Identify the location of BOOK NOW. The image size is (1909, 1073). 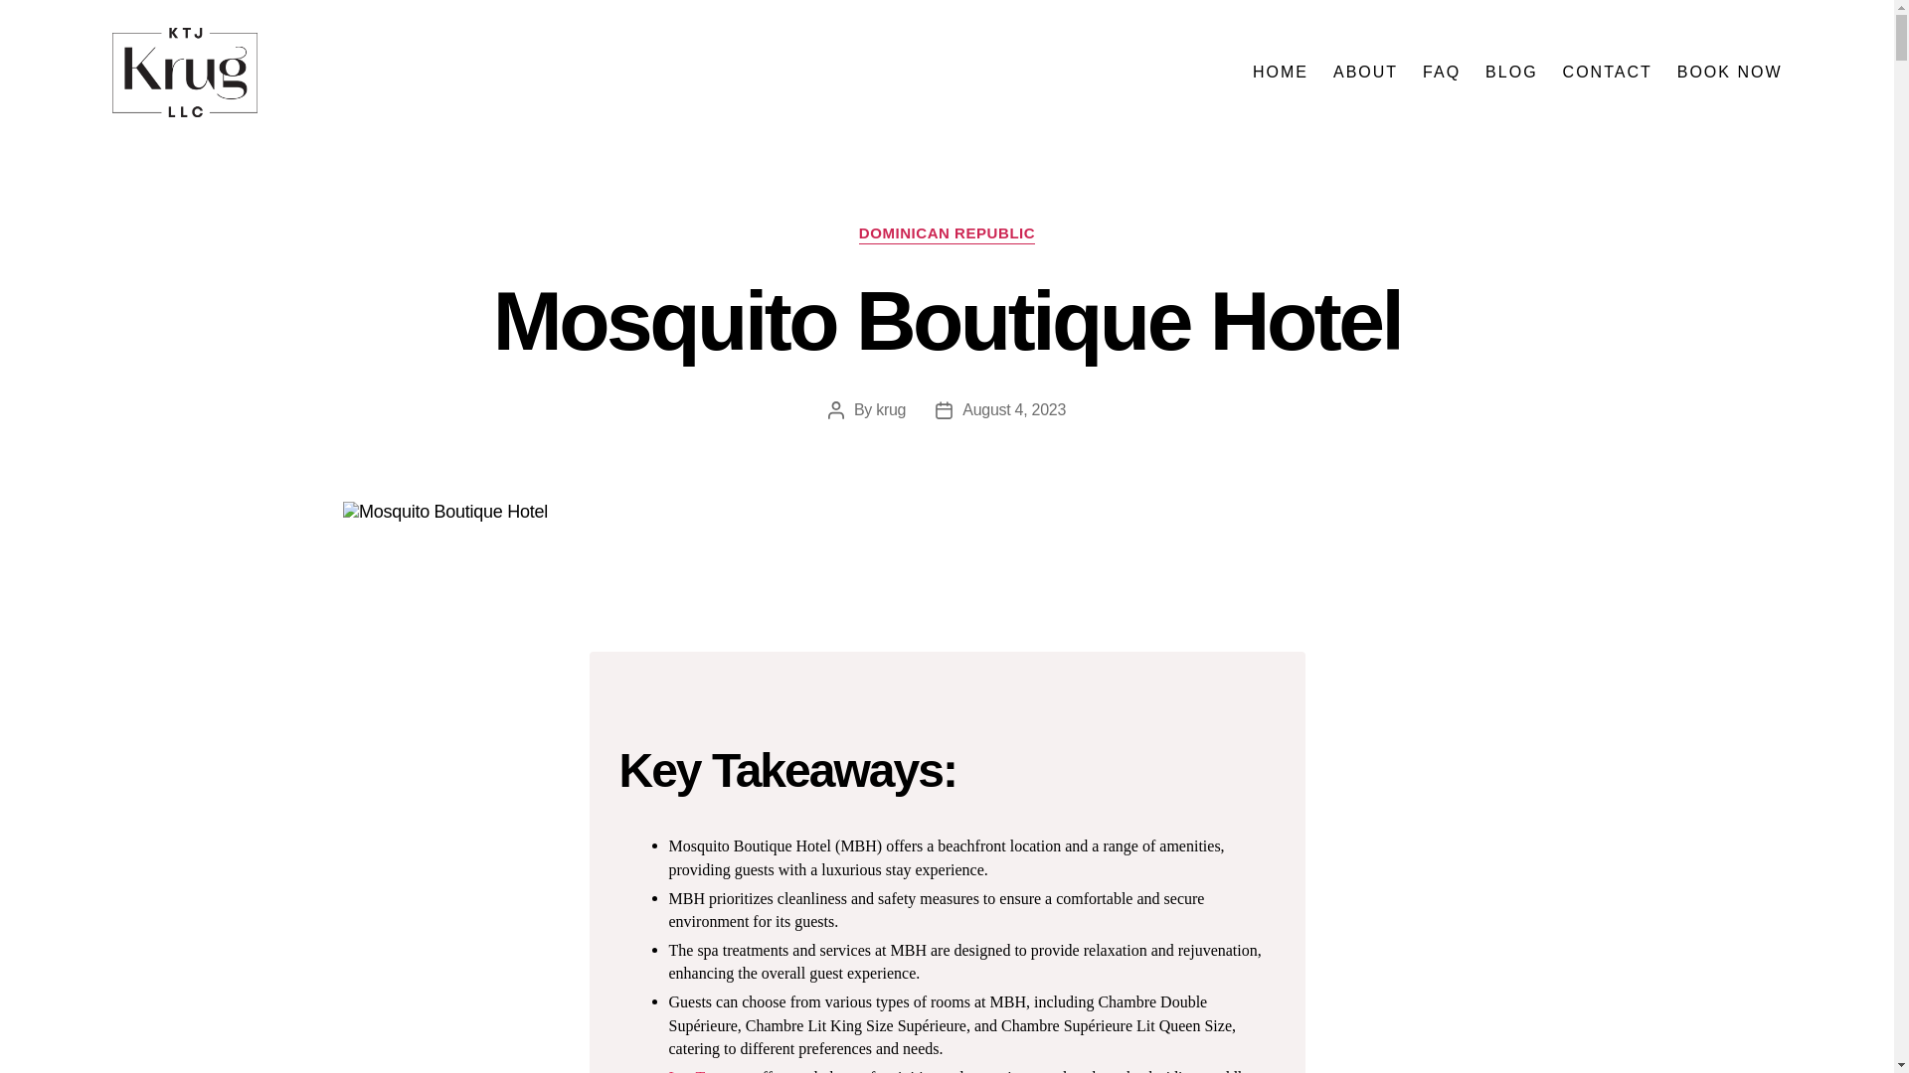
(1730, 72).